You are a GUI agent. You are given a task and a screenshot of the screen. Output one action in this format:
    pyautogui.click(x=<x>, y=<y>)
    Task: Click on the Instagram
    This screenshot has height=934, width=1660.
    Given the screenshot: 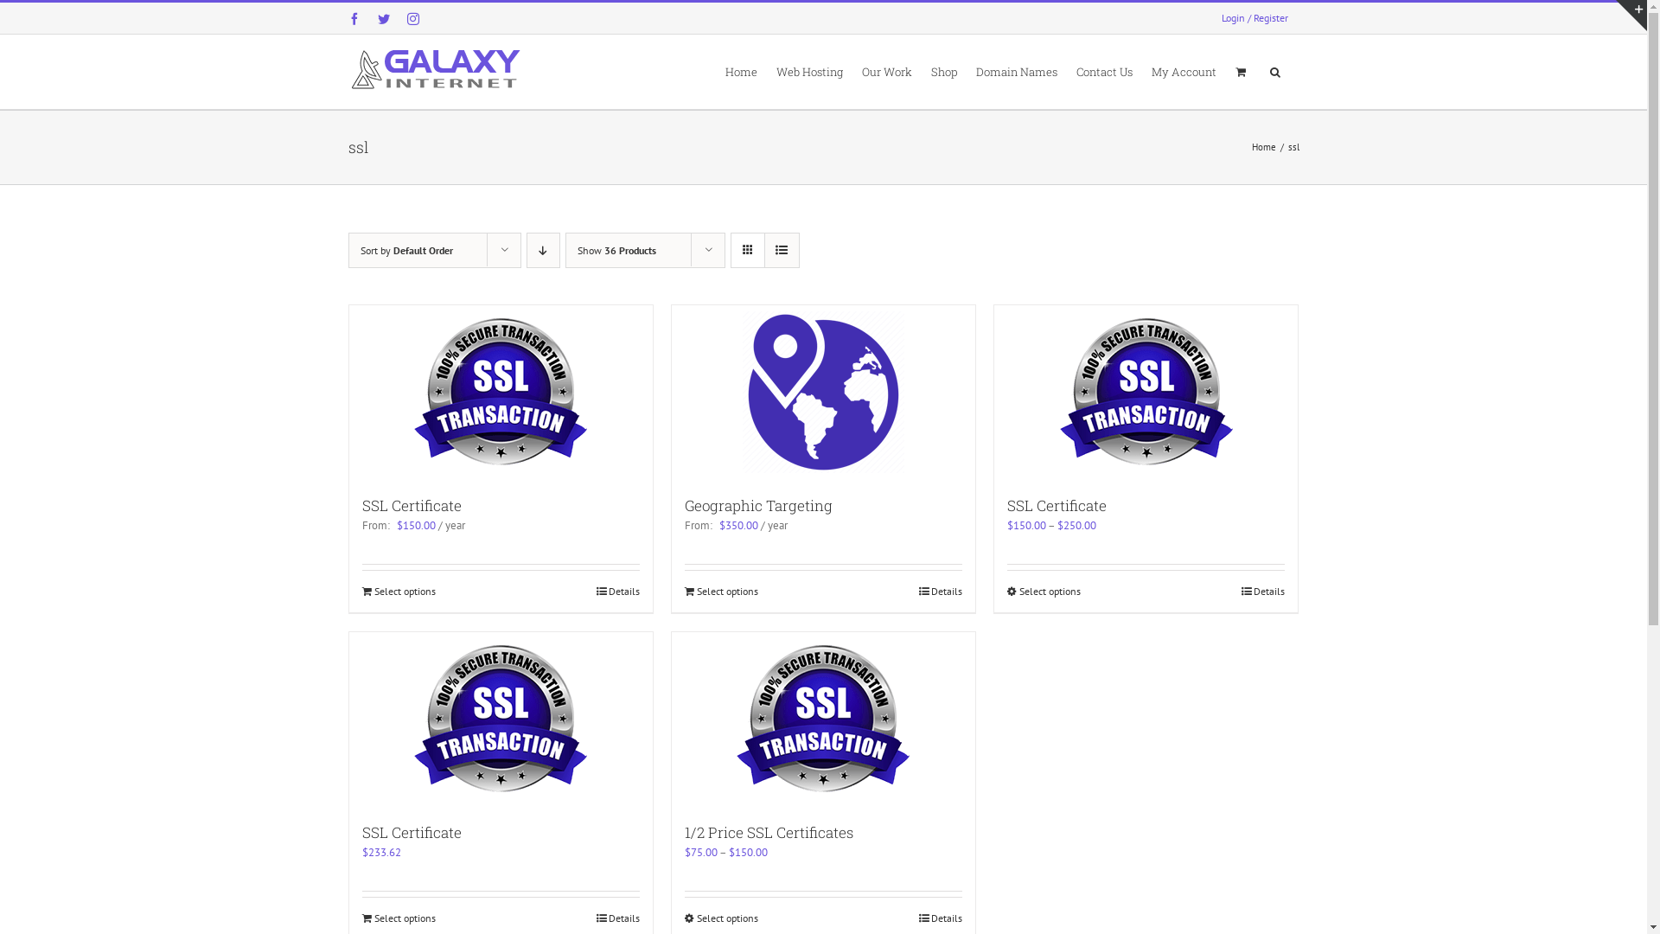 What is the action you would take?
    pyautogui.click(x=412, y=19)
    